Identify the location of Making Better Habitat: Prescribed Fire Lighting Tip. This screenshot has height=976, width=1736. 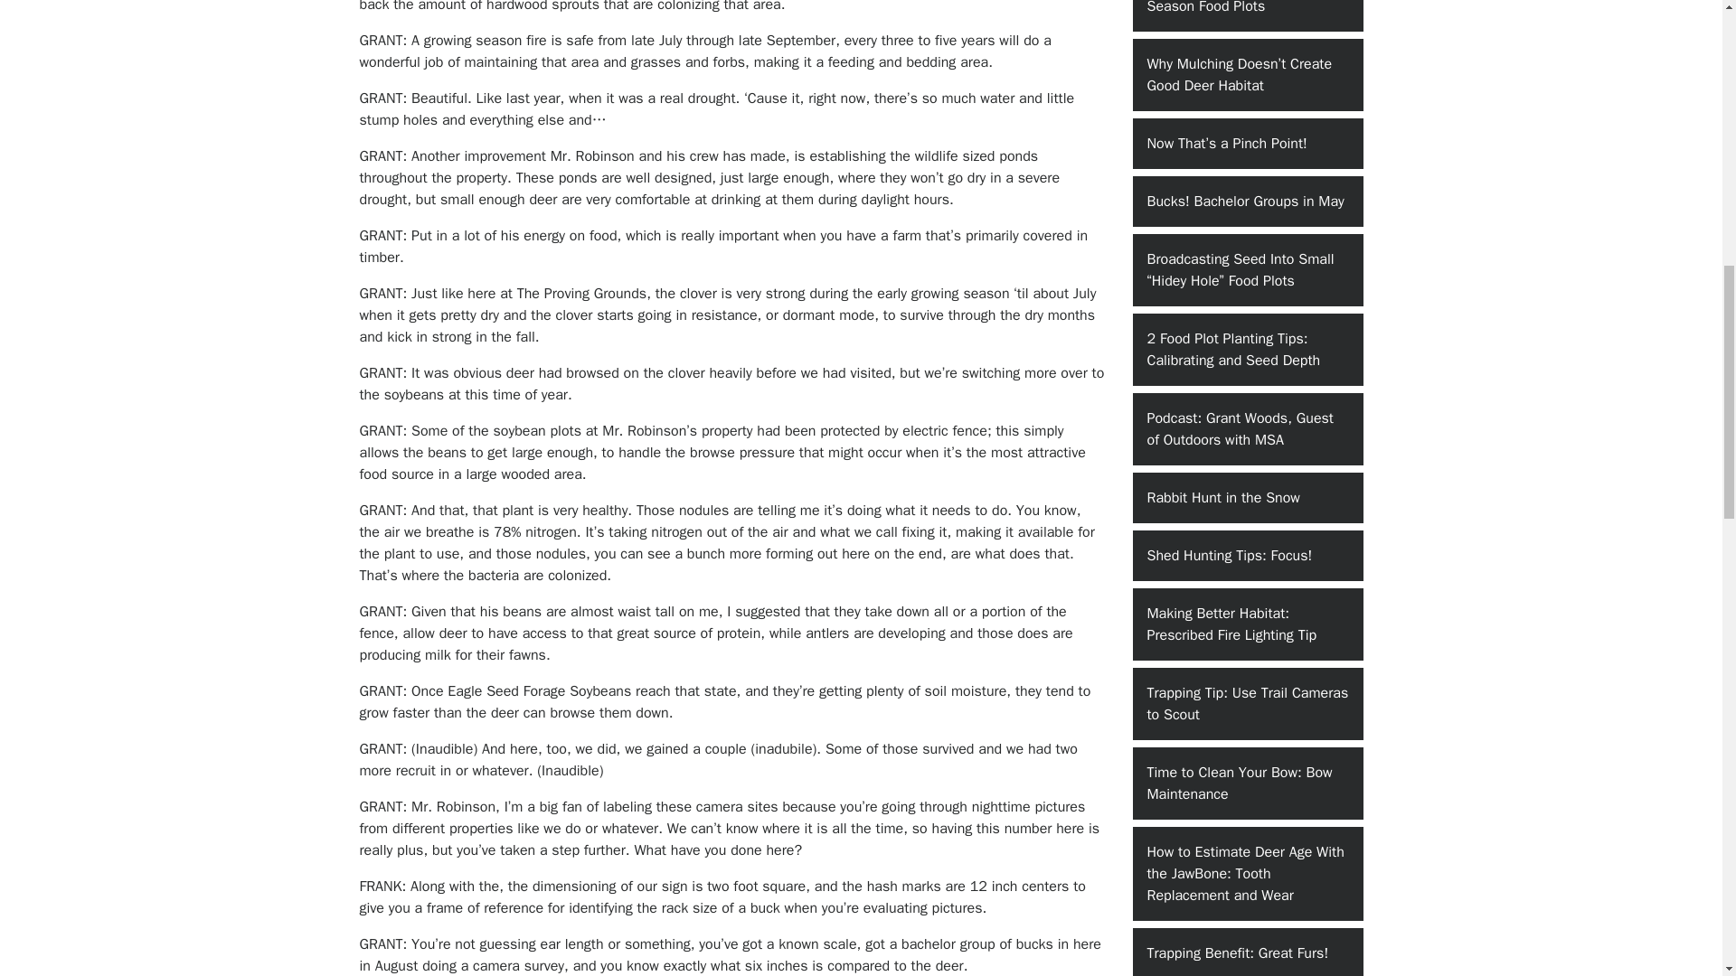
(1247, 624).